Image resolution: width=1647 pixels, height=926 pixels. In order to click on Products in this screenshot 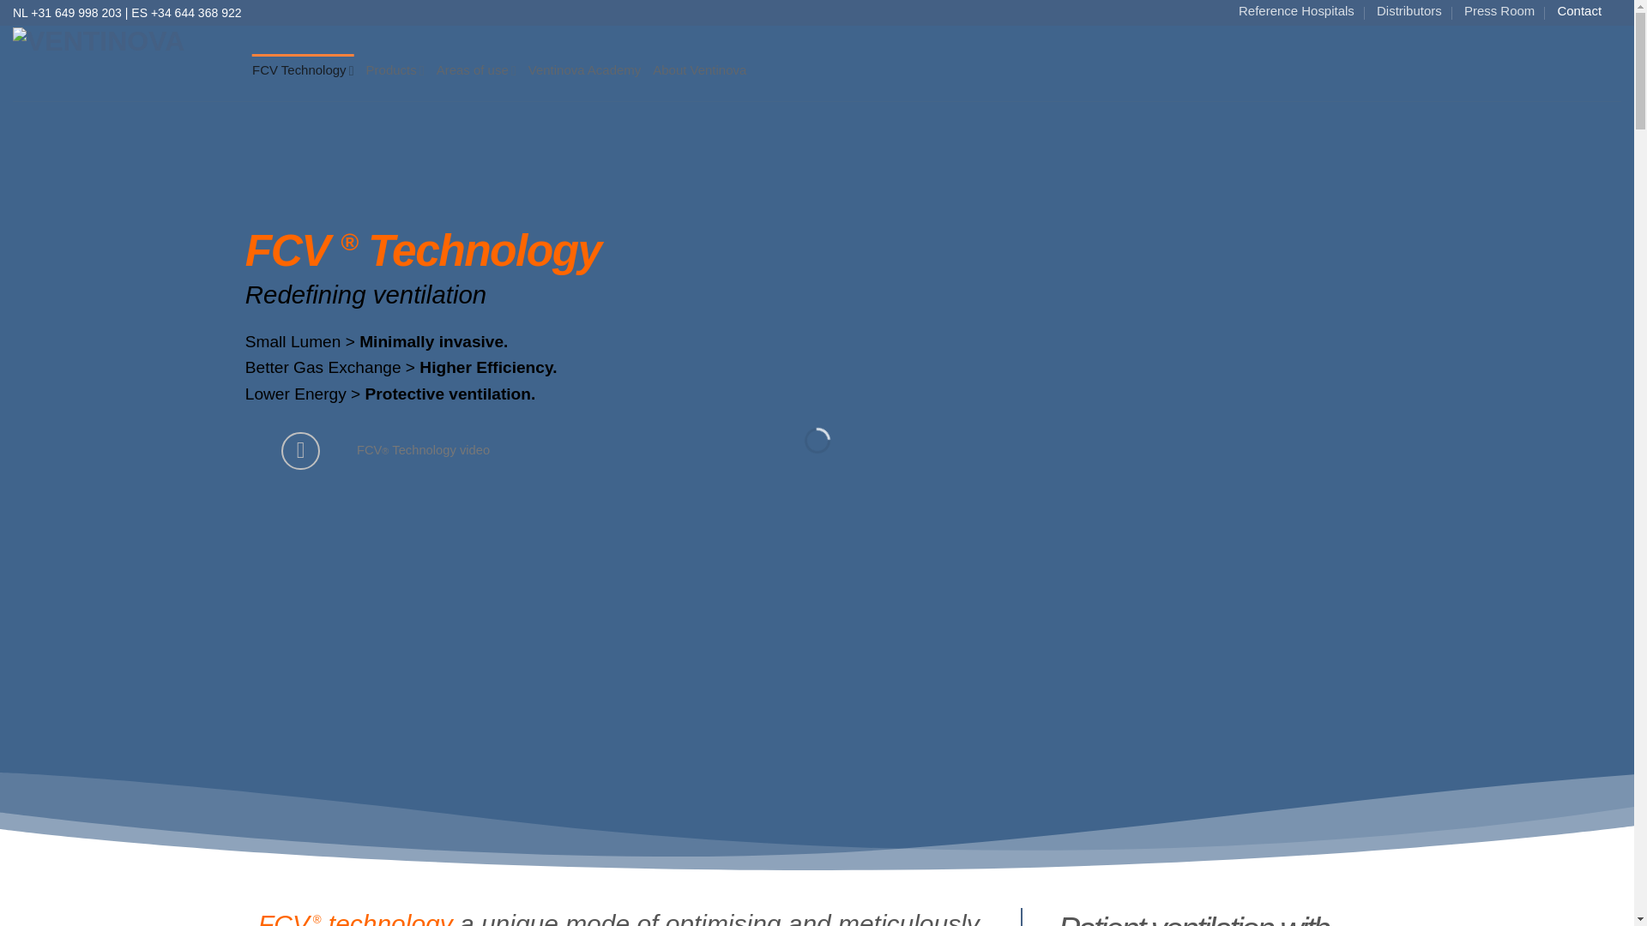, I will do `click(395, 70)`.